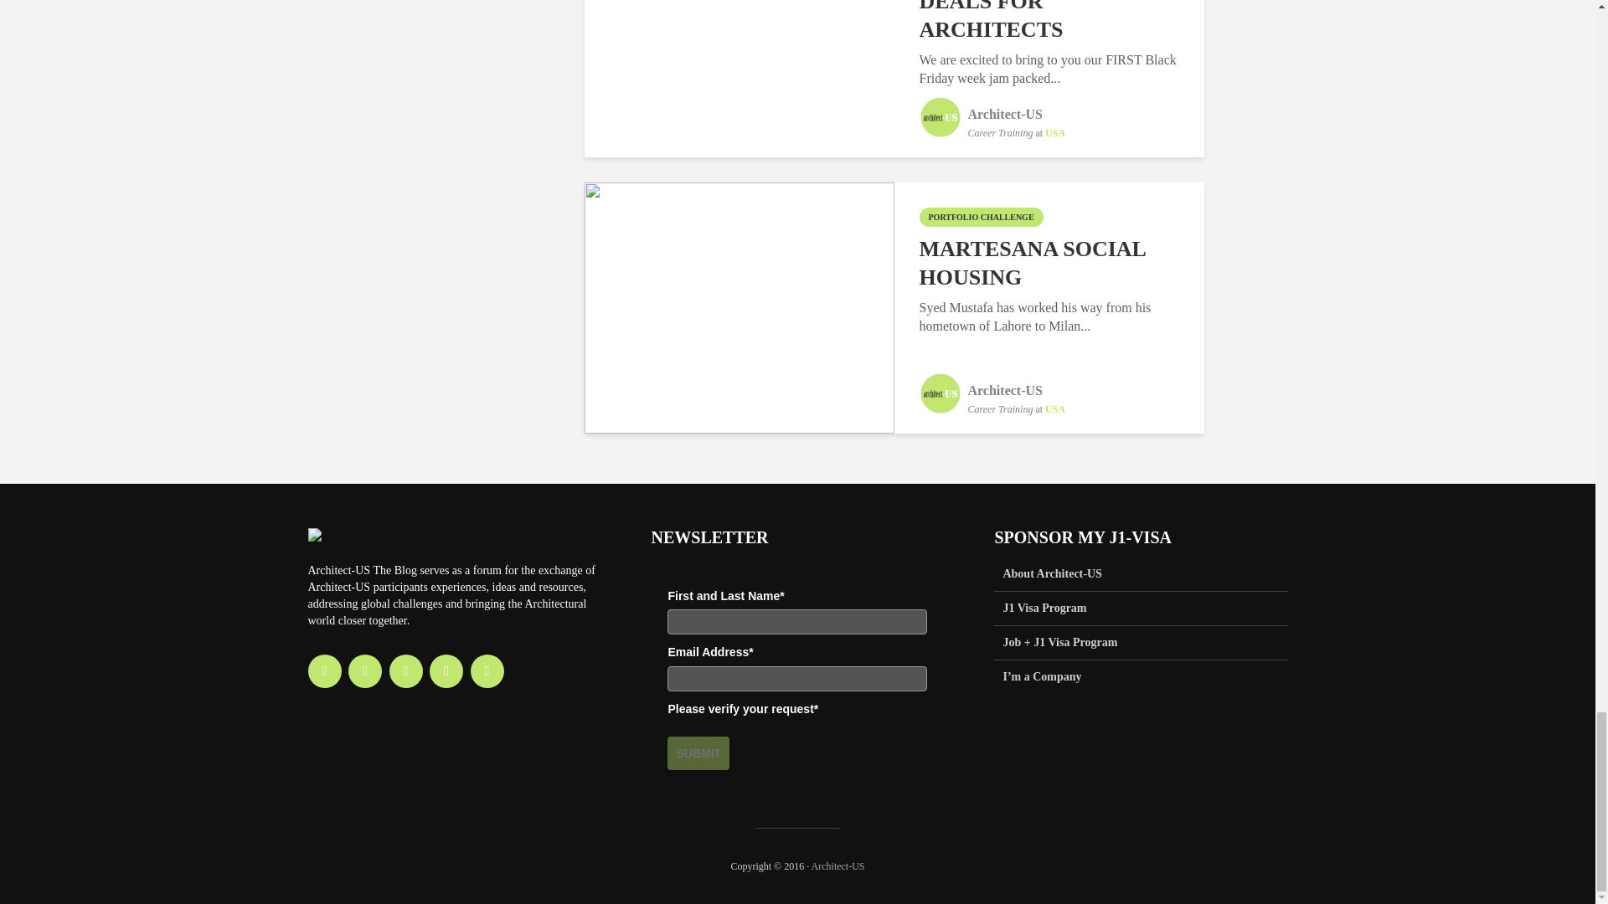 The width and height of the screenshot is (1608, 904). I want to click on Mail, so click(487, 670).